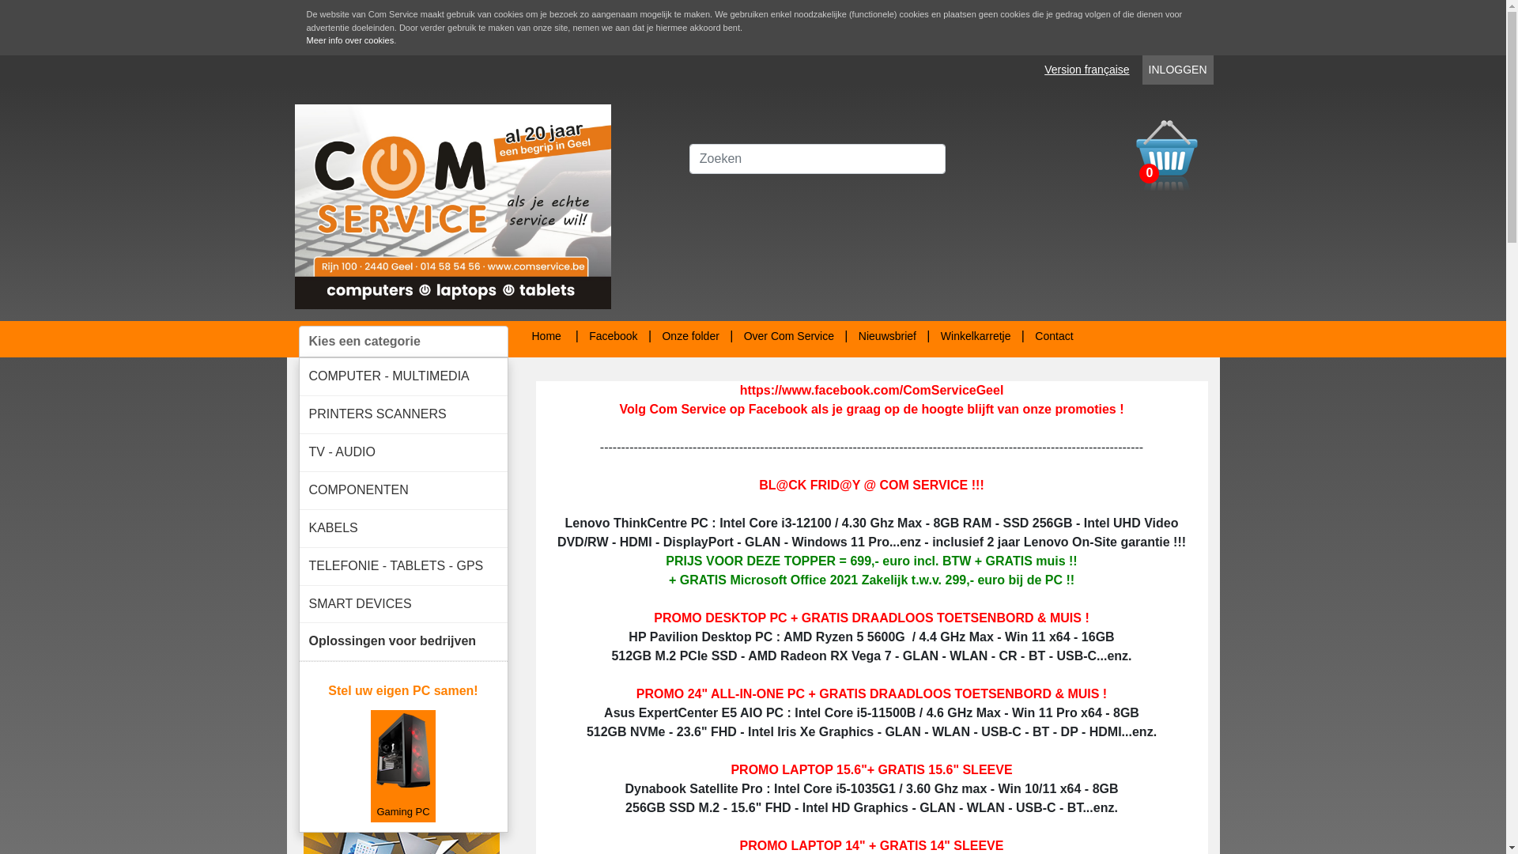 Image resolution: width=1518 pixels, height=854 pixels. I want to click on Facebook, so click(614, 336).